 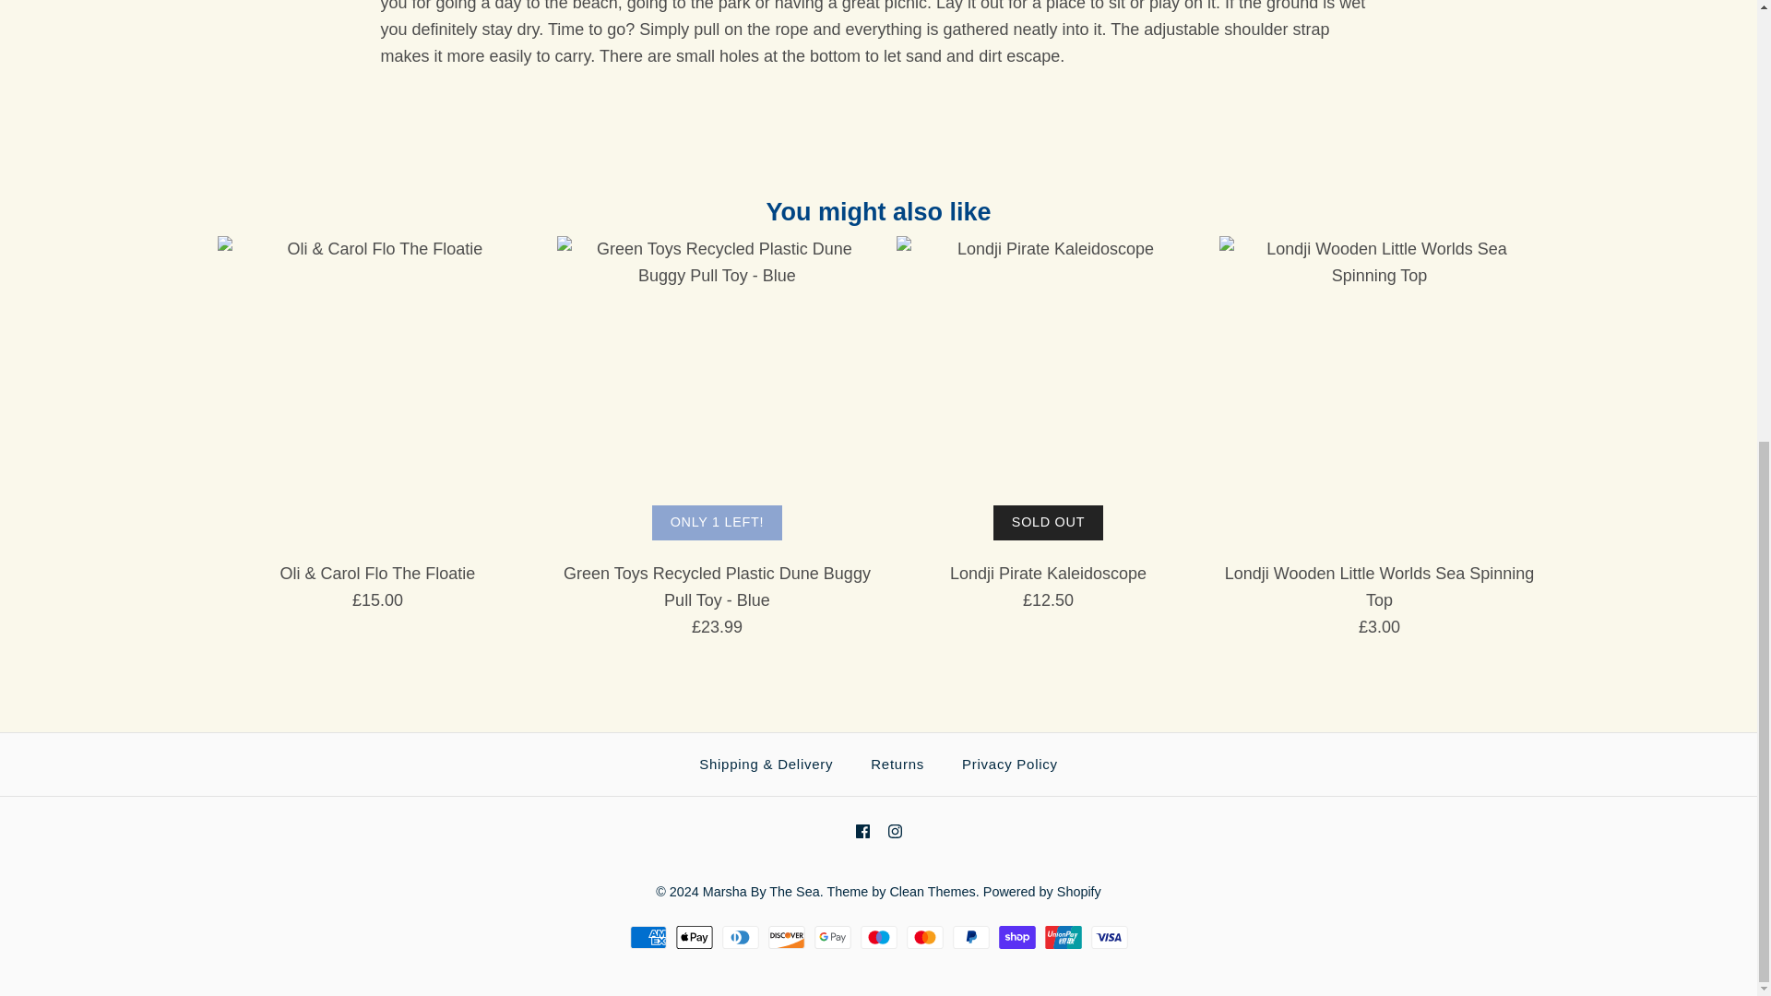 I want to click on Apple Pay, so click(x=693, y=937).